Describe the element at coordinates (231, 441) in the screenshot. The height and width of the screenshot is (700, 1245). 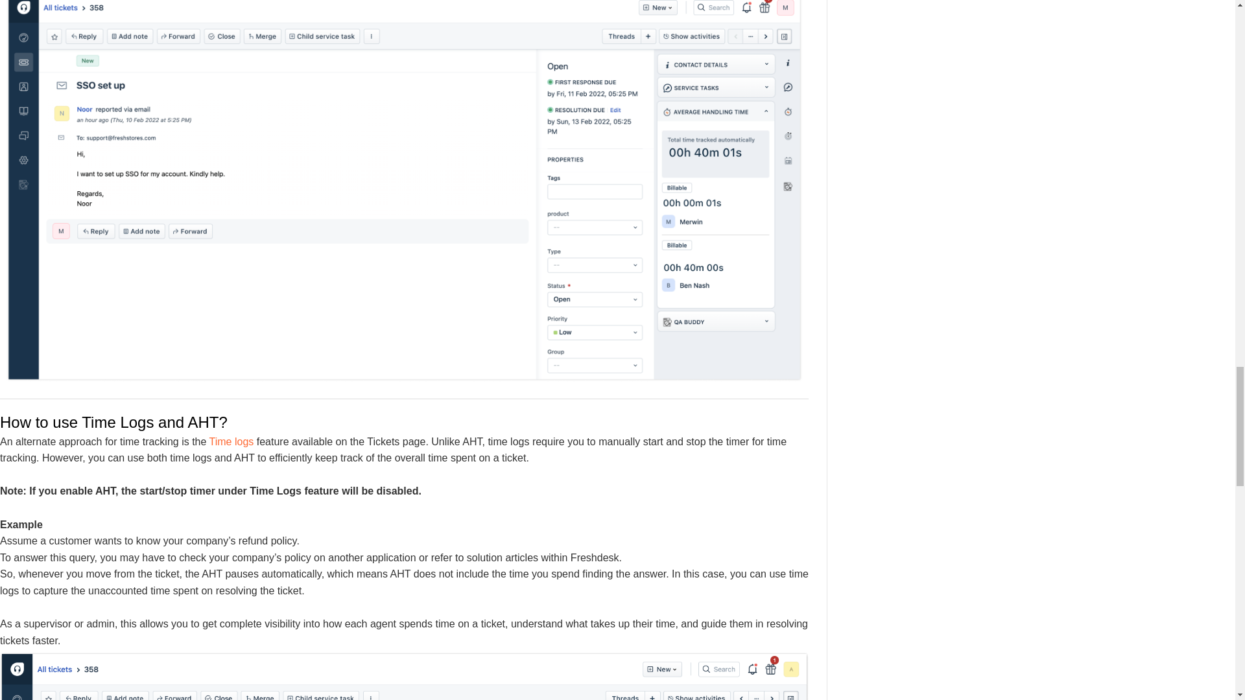
I see `Time logs` at that location.